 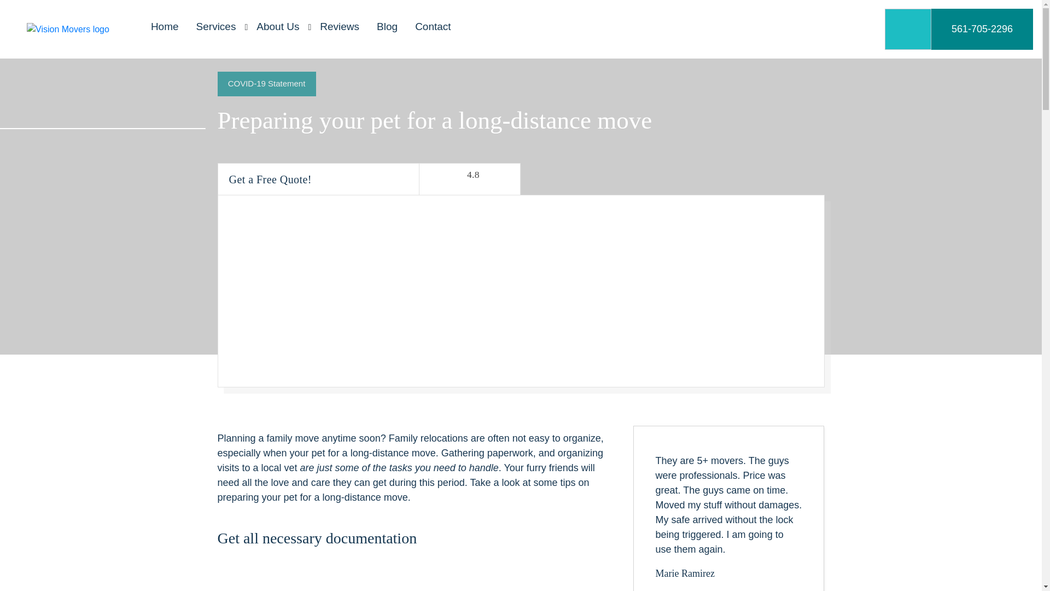 I want to click on Contact, so click(x=433, y=27).